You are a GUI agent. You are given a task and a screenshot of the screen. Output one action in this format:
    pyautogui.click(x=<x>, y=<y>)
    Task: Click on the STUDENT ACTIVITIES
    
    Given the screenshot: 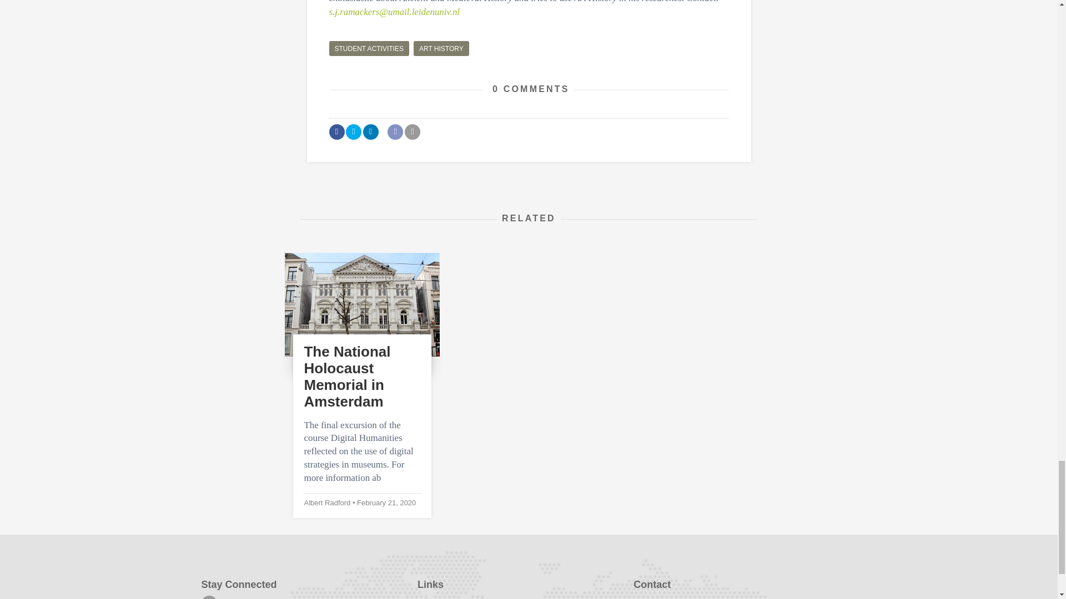 What is the action you would take?
    pyautogui.click(x=368, y=49)
    